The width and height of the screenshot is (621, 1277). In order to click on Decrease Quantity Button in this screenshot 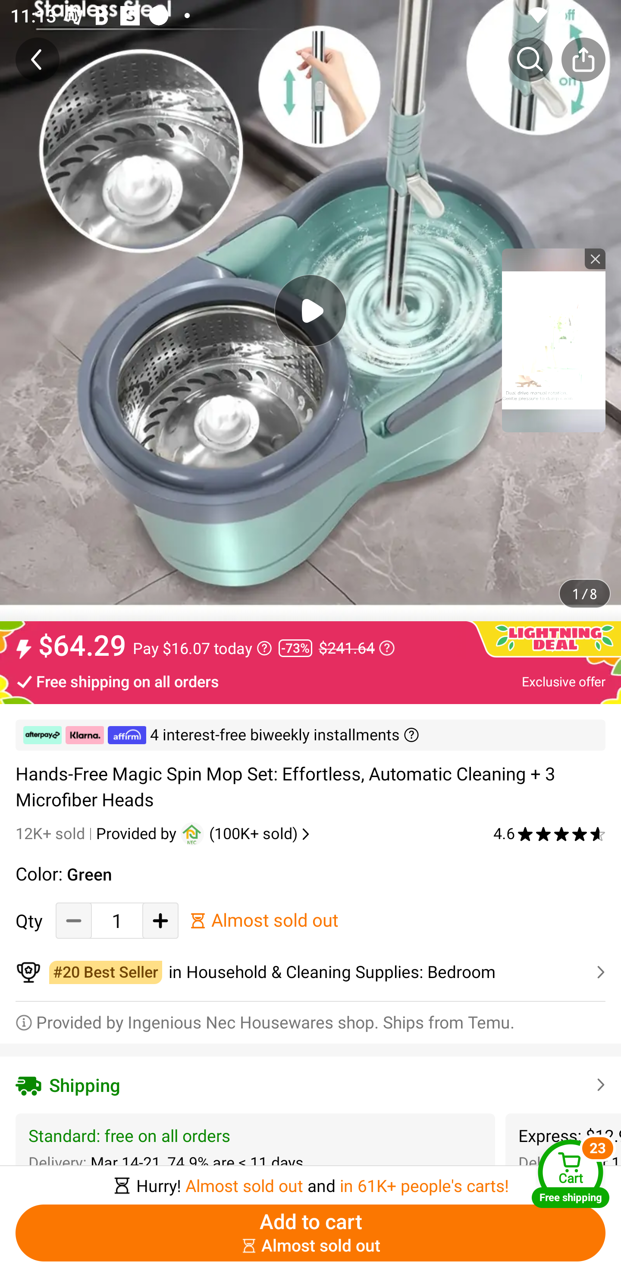, I will do `click(74, 921)`.